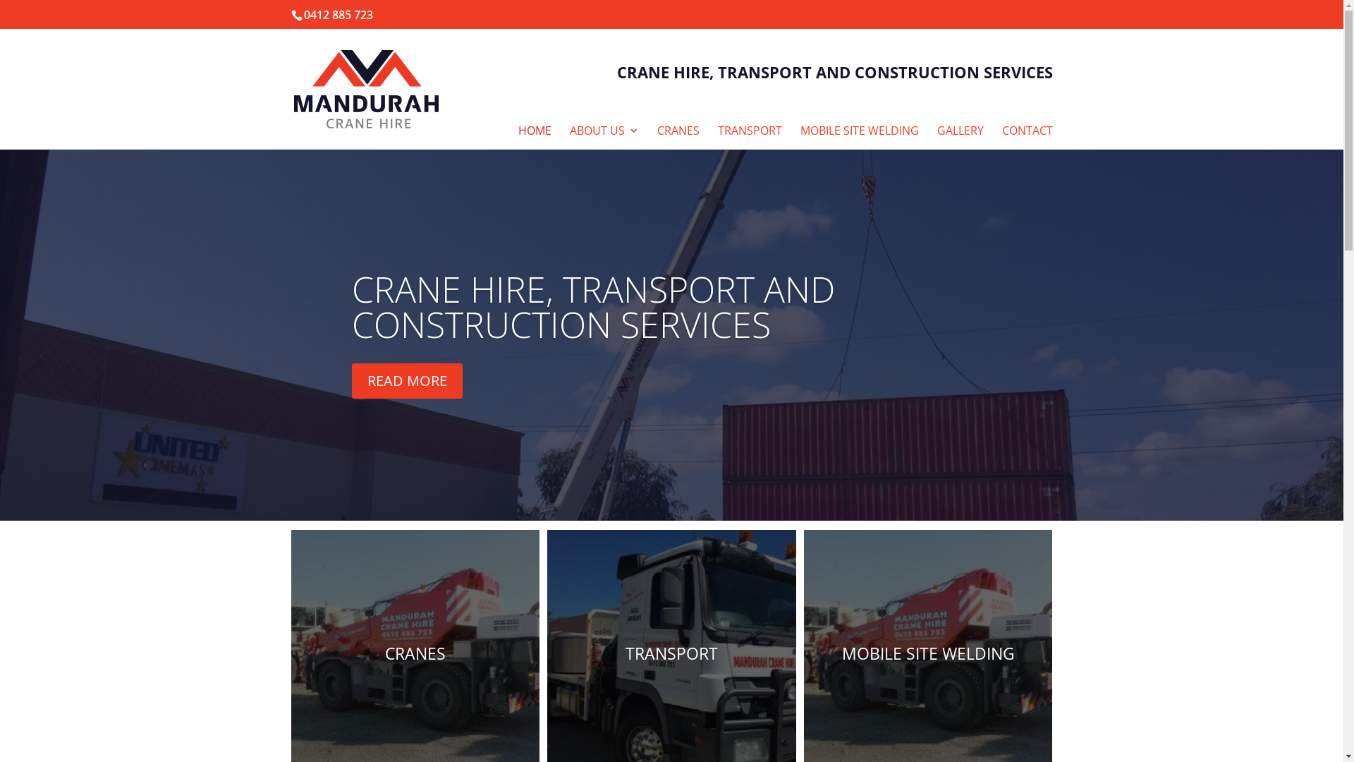 Image resolution: width=1354 pixels, height=762 pixels. Describe the element at coordinates (408, 381) in the screenshot. I see `READ MORE` at that location.